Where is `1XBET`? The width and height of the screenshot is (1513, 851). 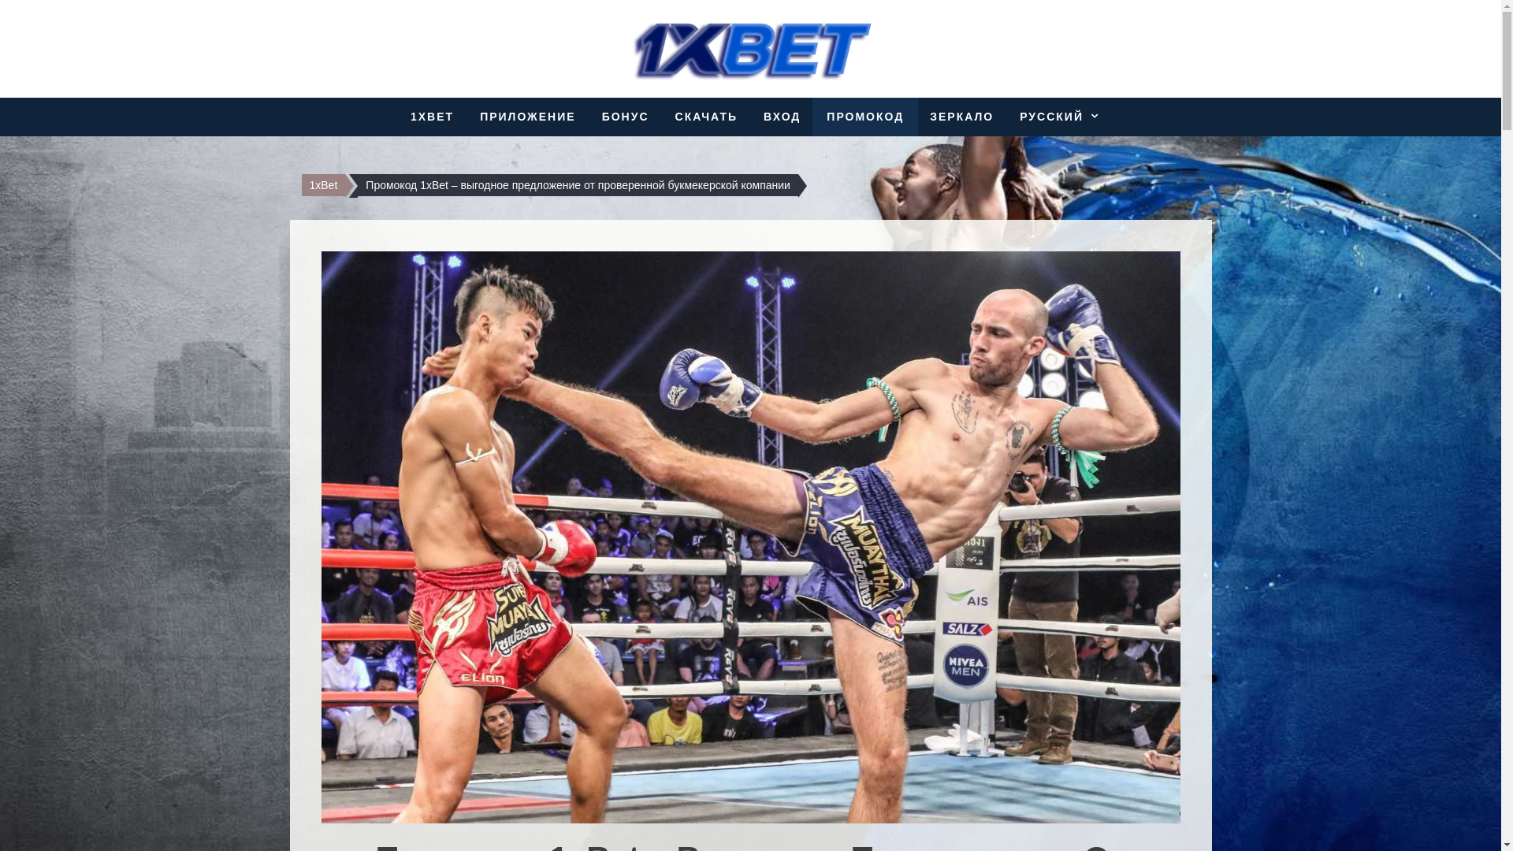
1XBET is located at coordinates (432, 117).